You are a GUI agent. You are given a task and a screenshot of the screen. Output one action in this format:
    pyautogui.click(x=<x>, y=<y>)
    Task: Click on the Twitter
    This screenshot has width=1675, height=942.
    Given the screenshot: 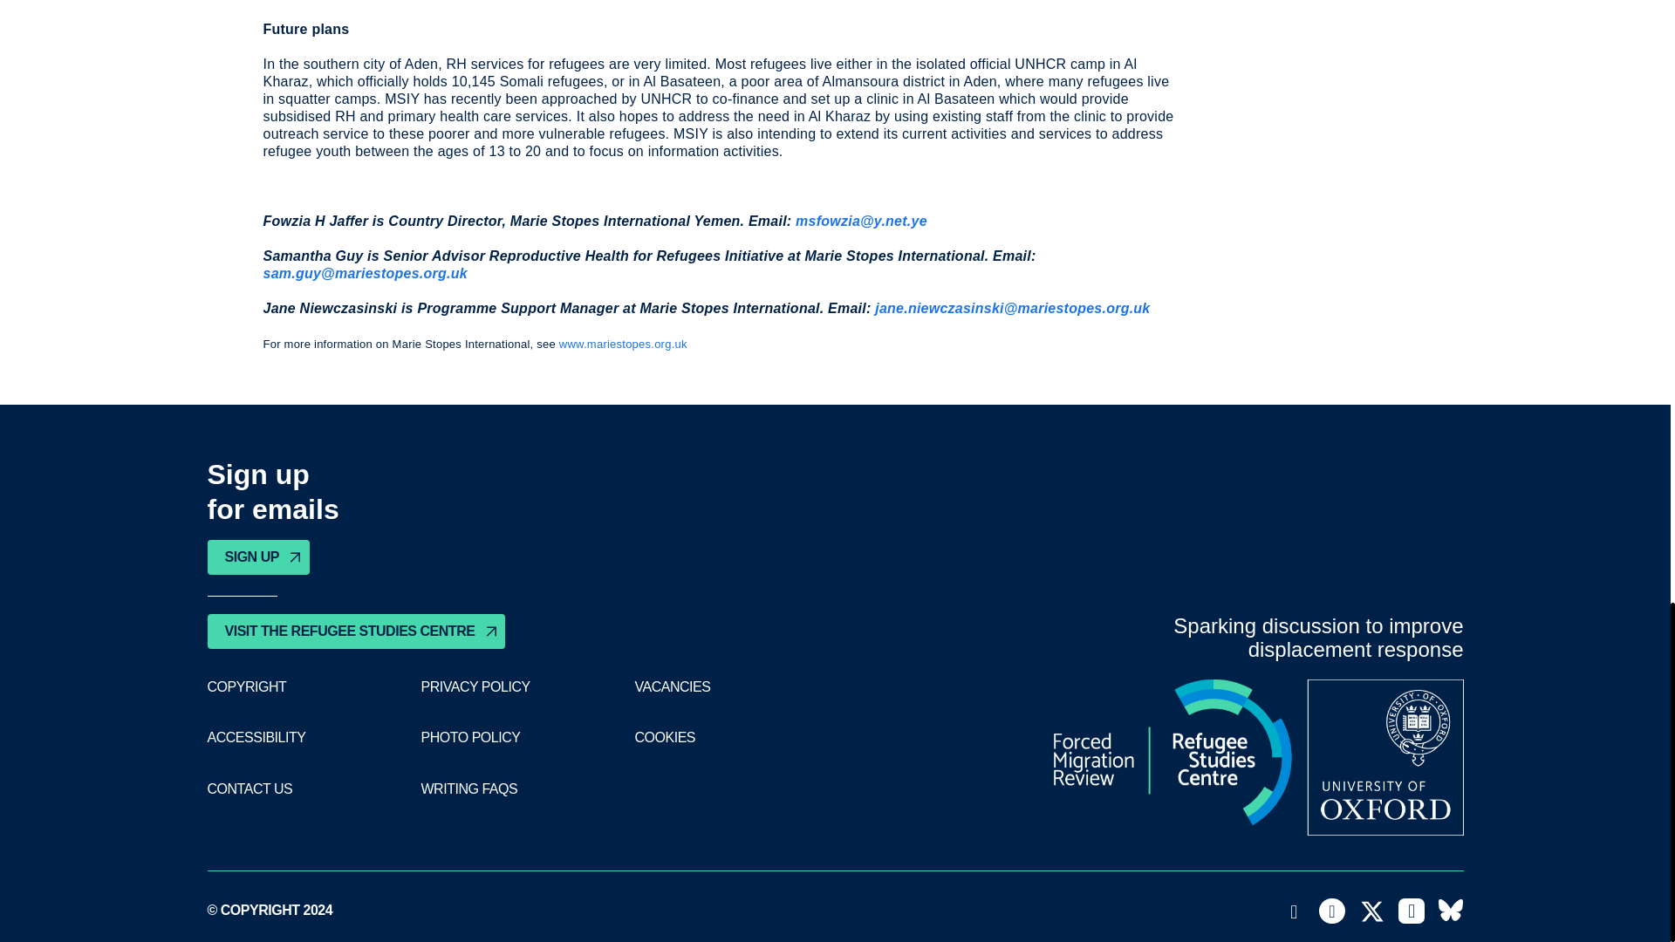 What is the action you would take?
    pyautogui.click(x=1372, y=911)
    